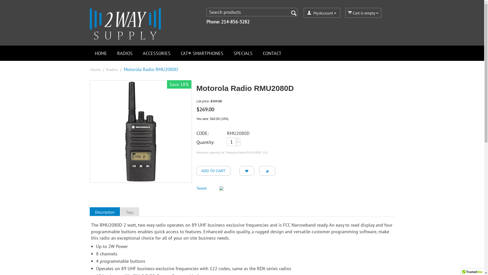 Image resolution: width=488 pixels, height=275 pixels. I want to click on Home, so click(95, 70).